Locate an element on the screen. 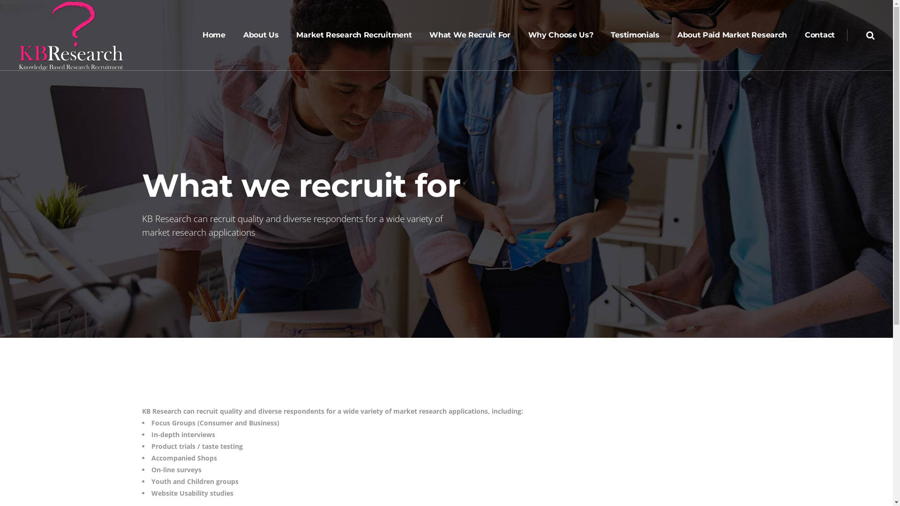  About Us is located at coordinates (261, 35).